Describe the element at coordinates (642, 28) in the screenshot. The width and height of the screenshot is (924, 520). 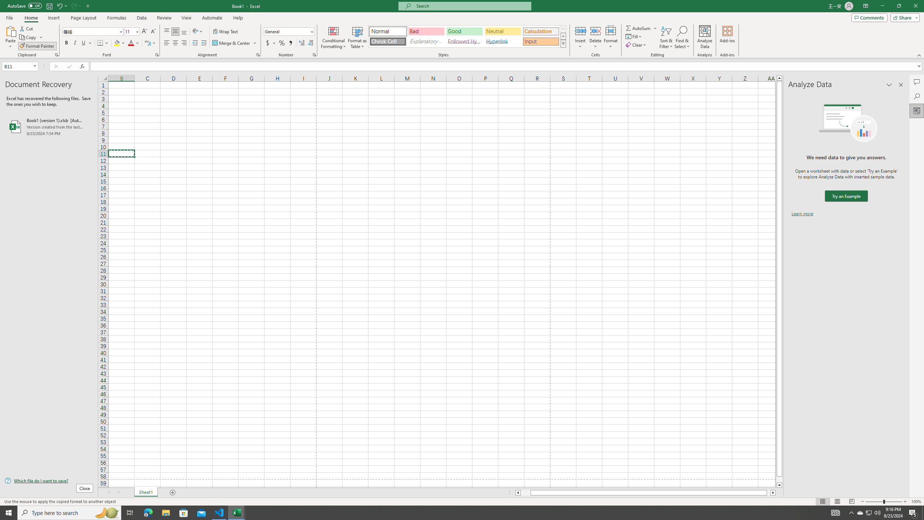
I see `AutoSum` at that location.